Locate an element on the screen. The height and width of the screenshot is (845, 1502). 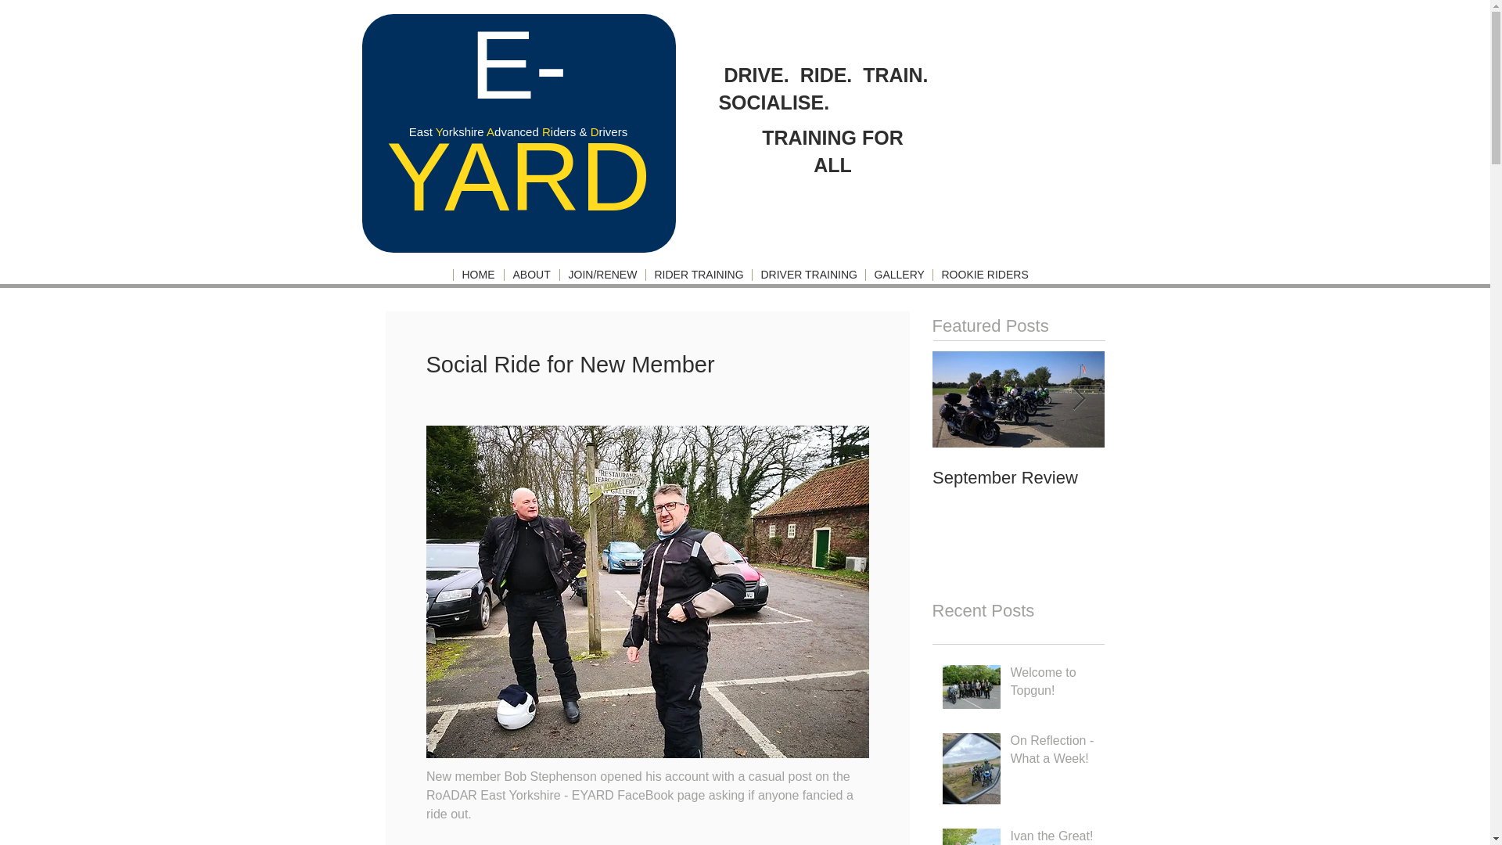
DRIVER TRAINING is located at coordinates (1053, 684).